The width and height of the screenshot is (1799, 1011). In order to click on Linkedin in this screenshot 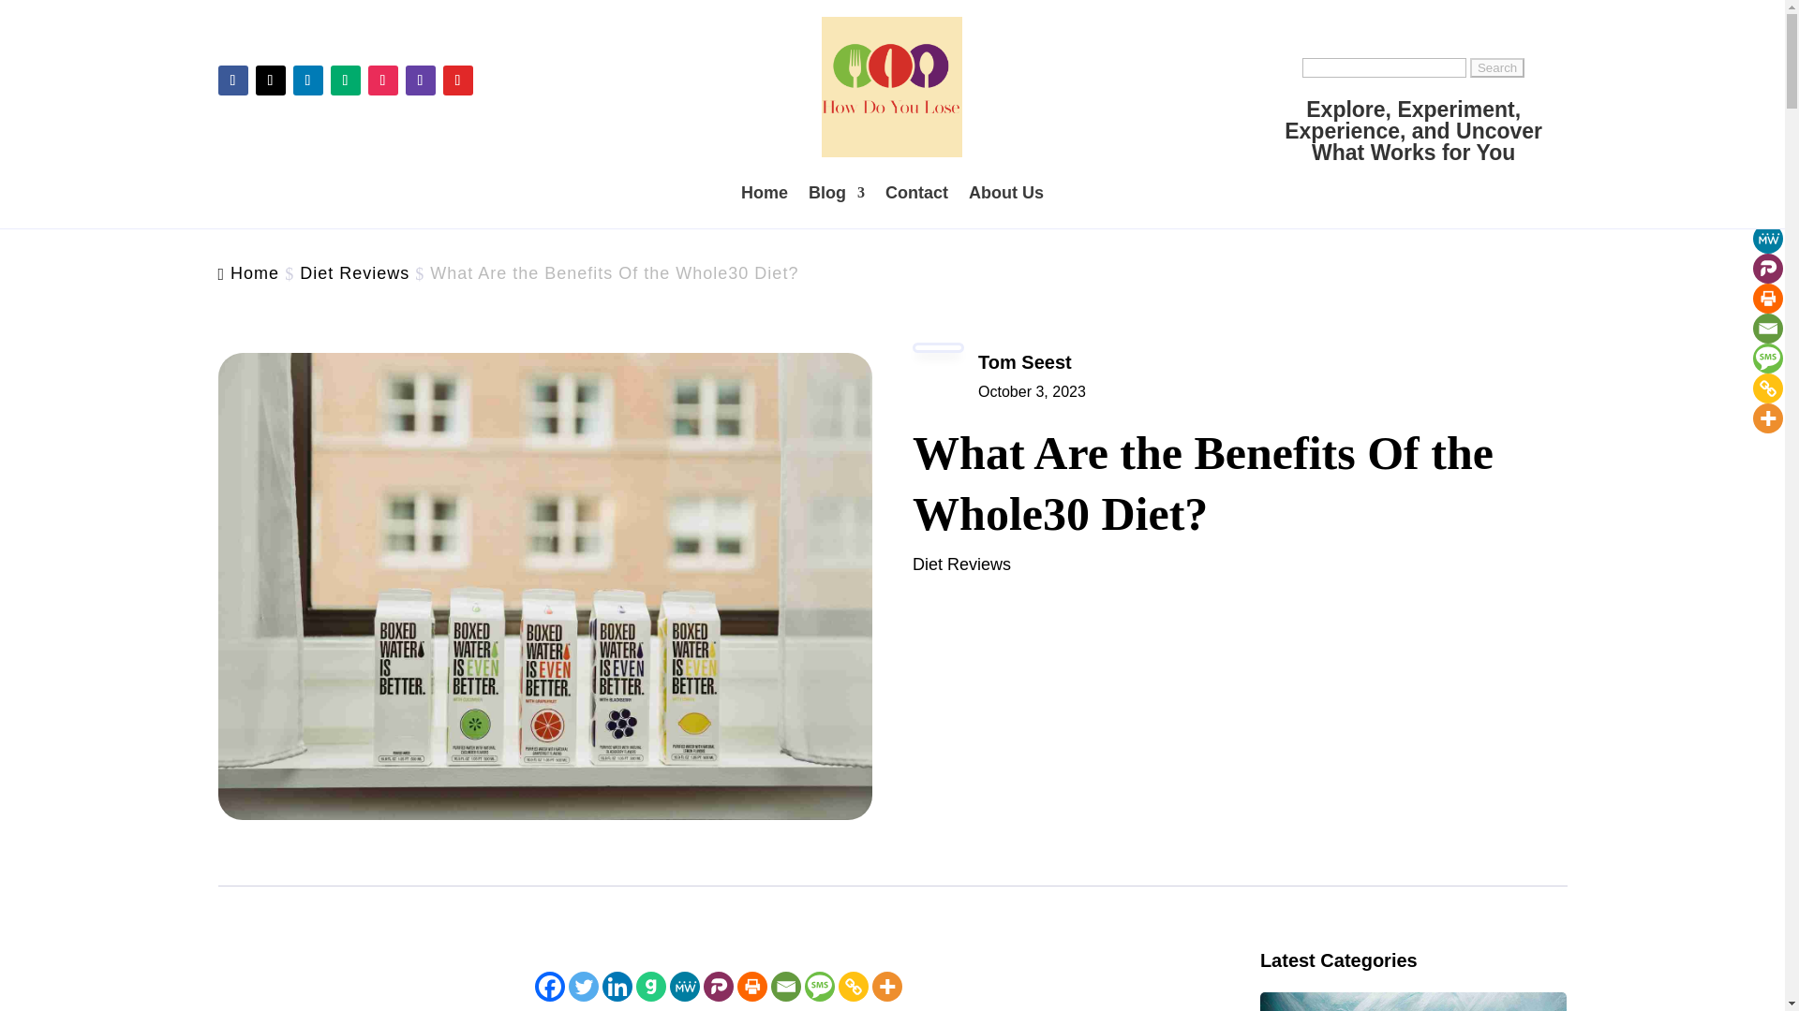, I will do `click(617, 987)`.